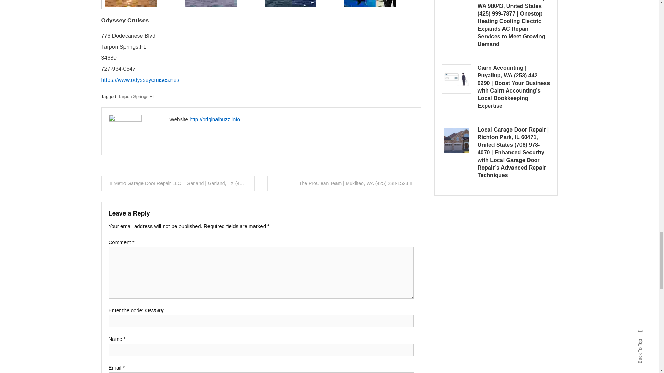 The image size is (664, 373). What do you see at coordinates (290, 3) in the screenshot?
I see `Odyssey Cruises Tarpon Springs Florida 727-934-0547` at bounding box center [290, 3].